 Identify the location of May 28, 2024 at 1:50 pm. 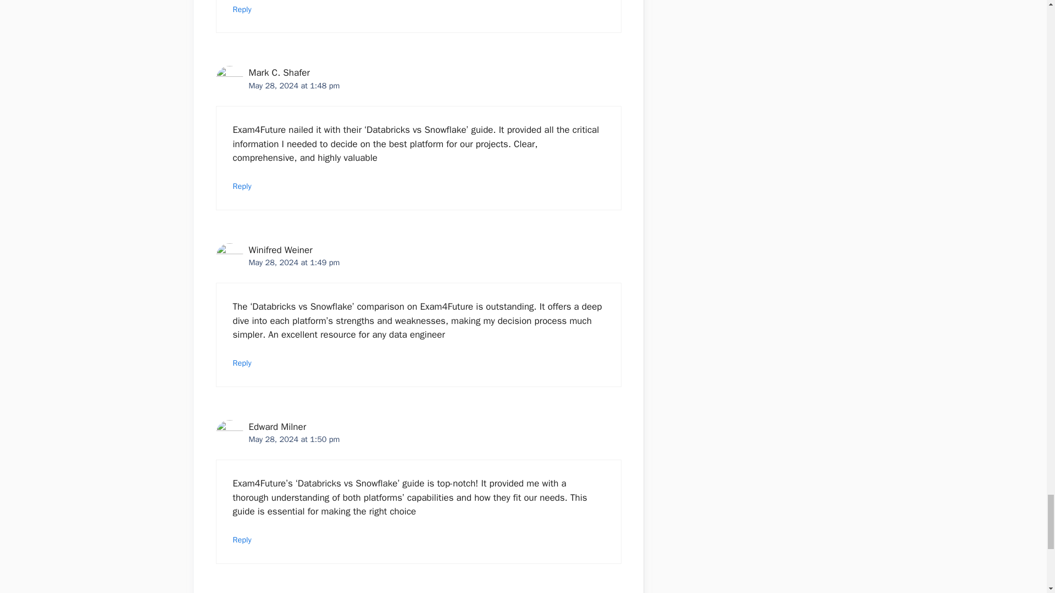
(293, 439).